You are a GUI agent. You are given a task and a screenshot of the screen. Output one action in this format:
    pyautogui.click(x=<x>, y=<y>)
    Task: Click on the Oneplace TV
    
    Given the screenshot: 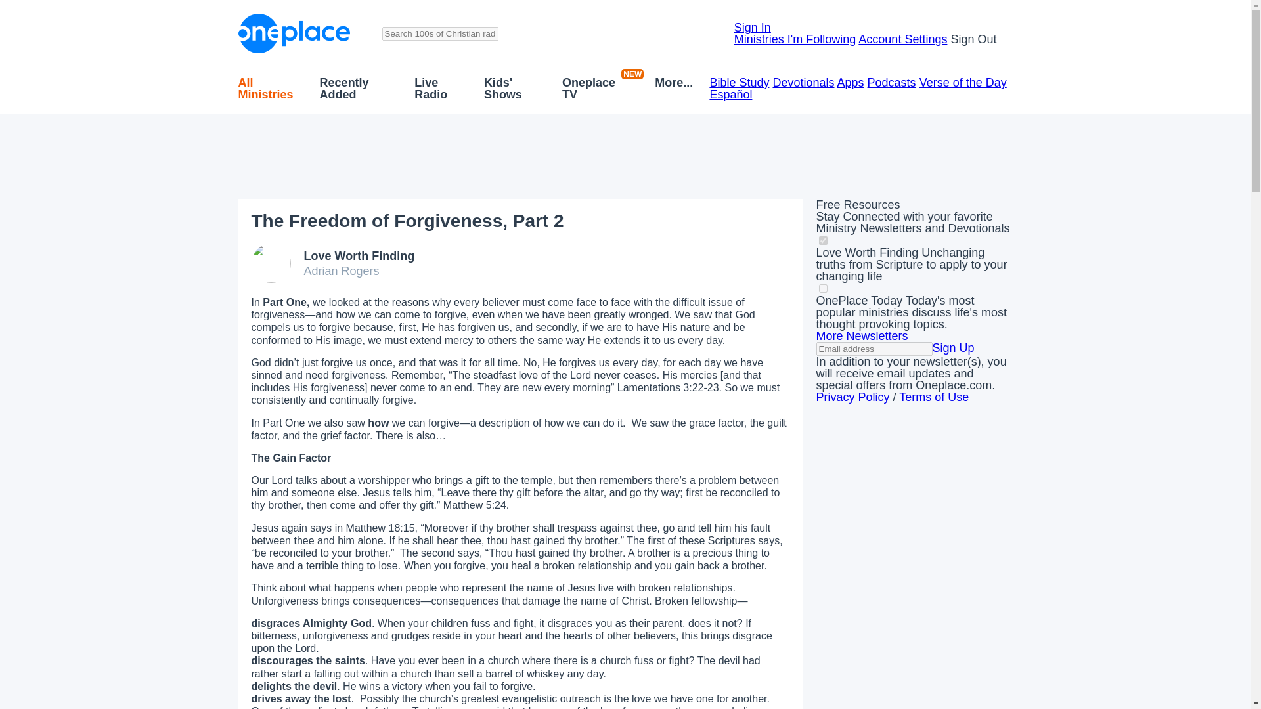 What is the action you would take?
    pyautogui.click(x=594, y=88)
    